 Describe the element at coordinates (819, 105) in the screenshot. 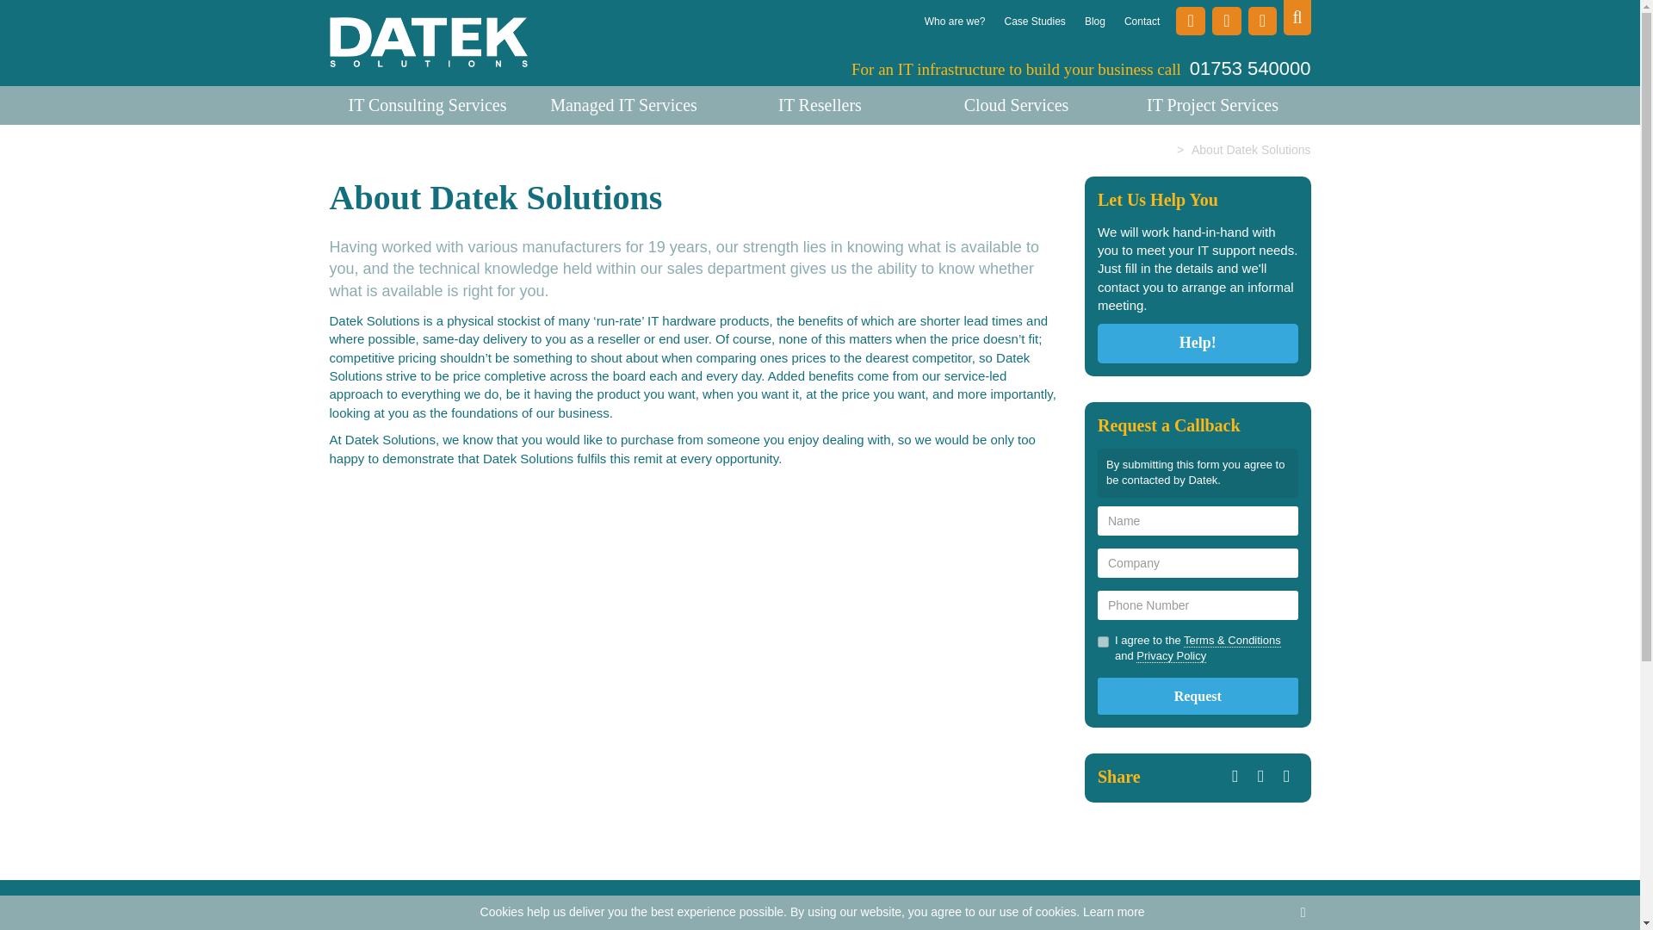

I see `IT Resellers` at that location.